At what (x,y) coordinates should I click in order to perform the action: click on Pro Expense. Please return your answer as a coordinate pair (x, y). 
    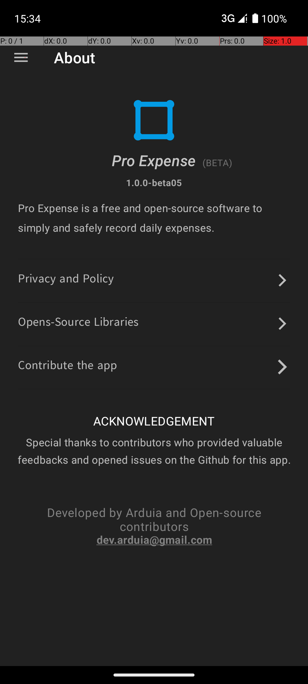
    Looking at the image, I should click on (154, 160).